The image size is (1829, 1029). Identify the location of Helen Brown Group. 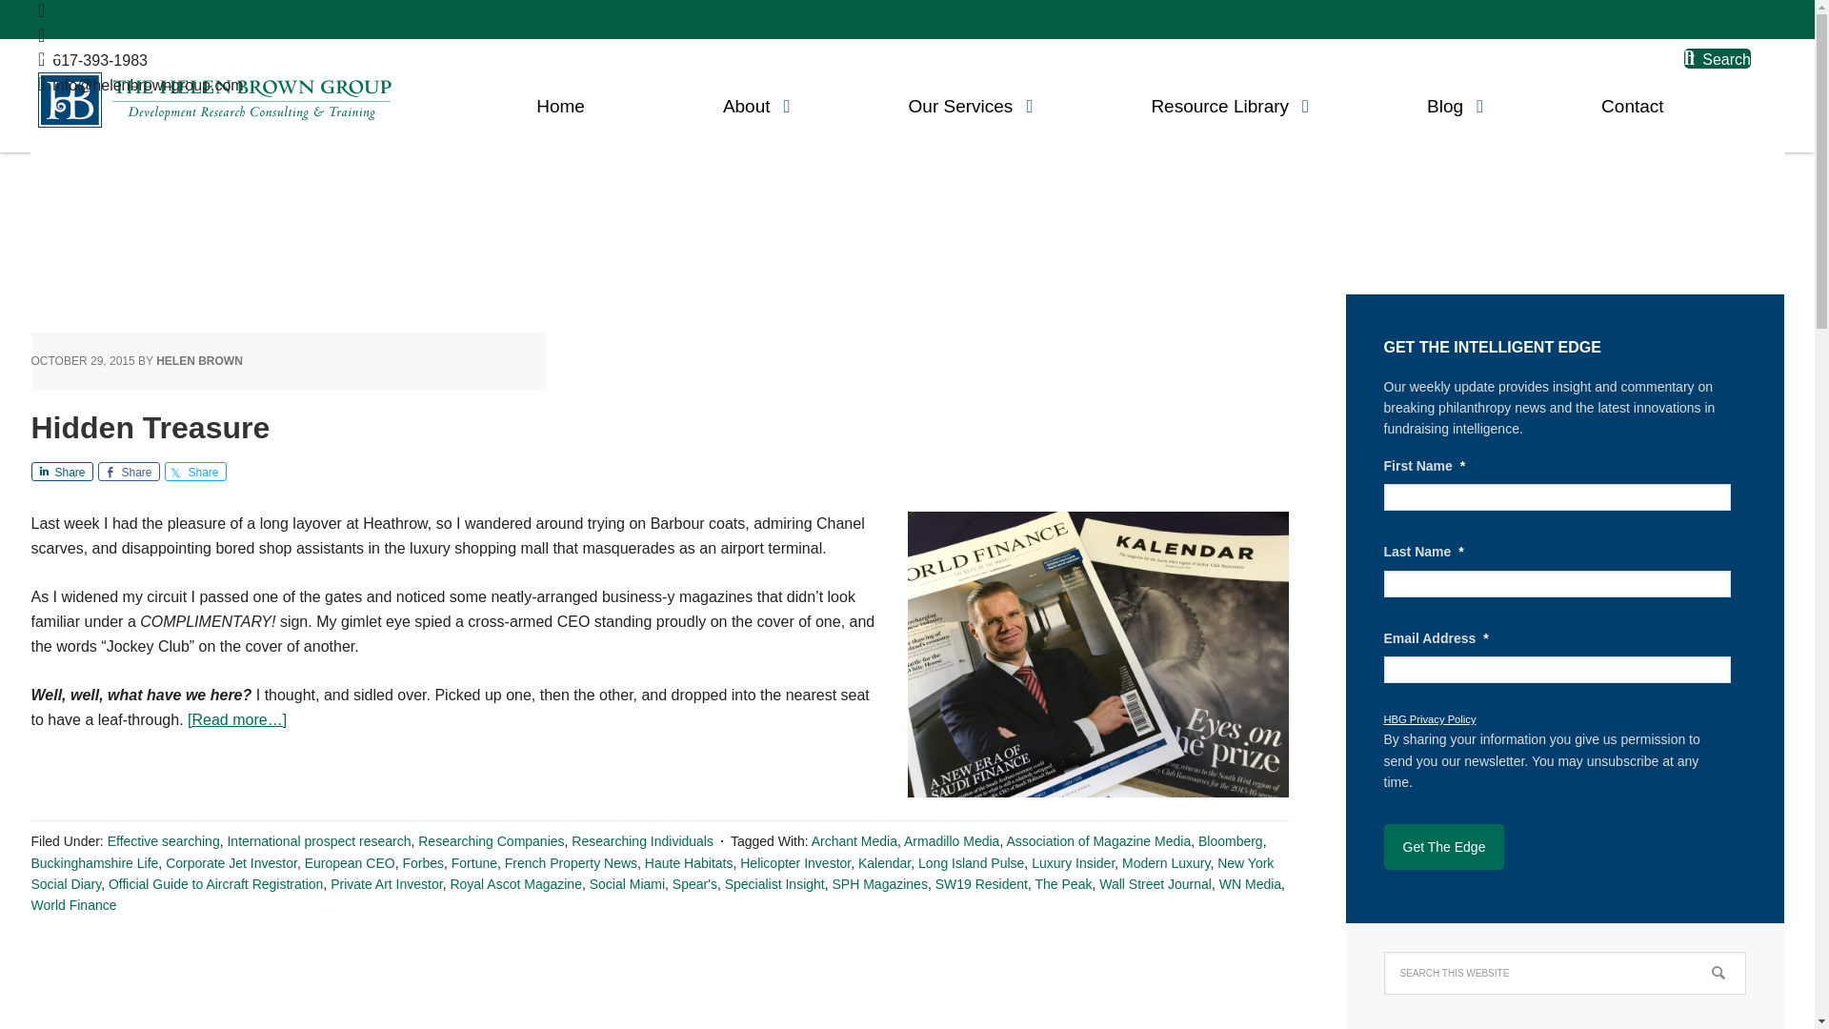
(214, 99).